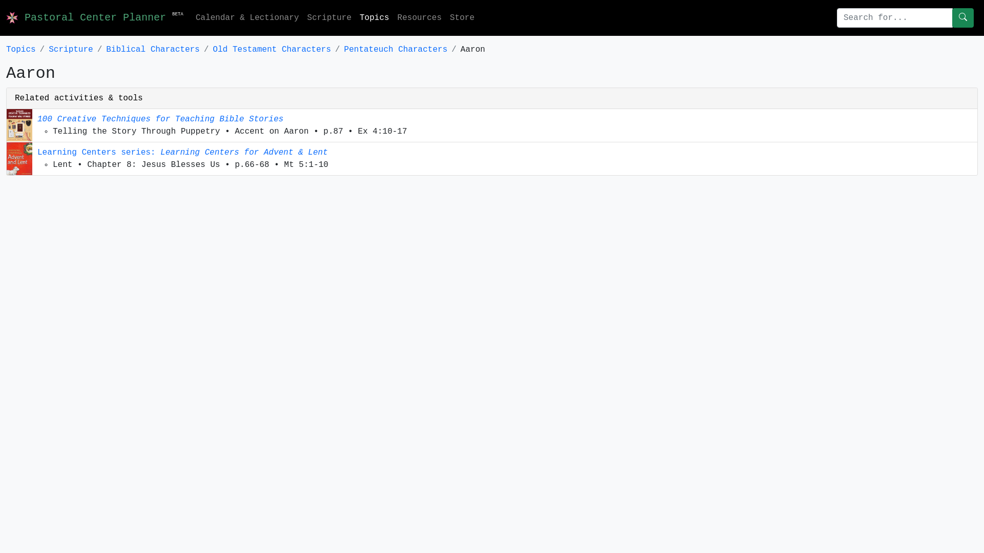  I want to click on Topics, so click(21, 50).